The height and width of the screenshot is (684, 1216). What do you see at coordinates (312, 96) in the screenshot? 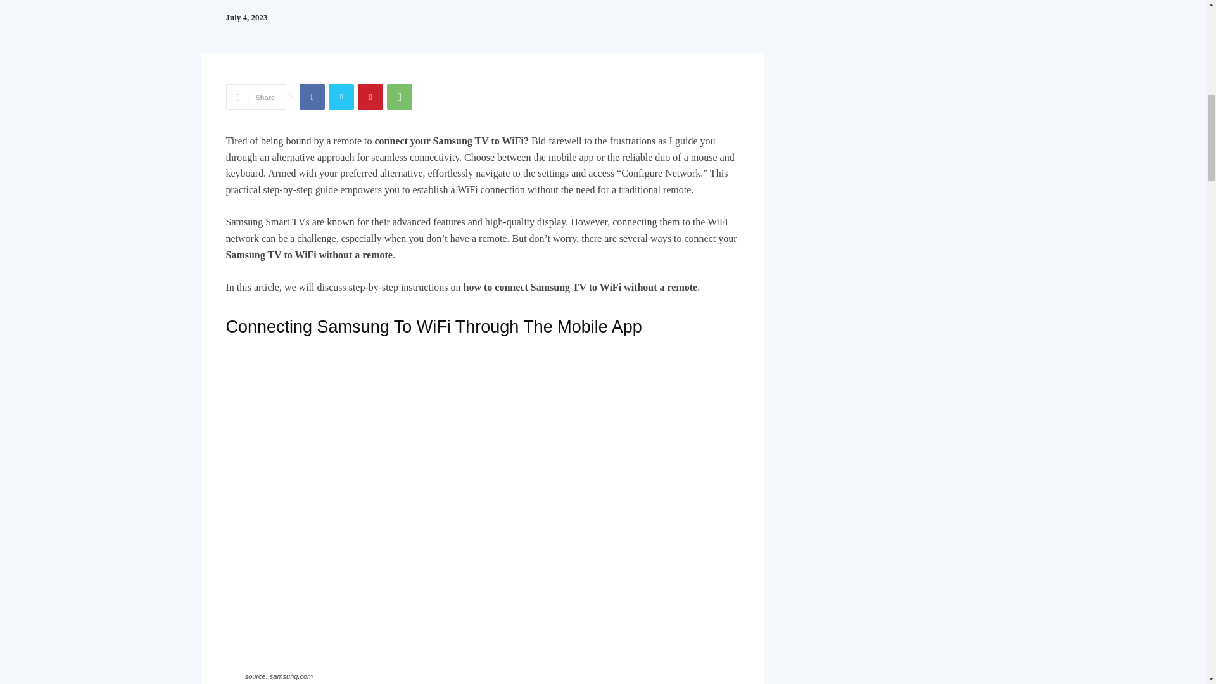
I see `Facebook` at bounding box center [312, 96].